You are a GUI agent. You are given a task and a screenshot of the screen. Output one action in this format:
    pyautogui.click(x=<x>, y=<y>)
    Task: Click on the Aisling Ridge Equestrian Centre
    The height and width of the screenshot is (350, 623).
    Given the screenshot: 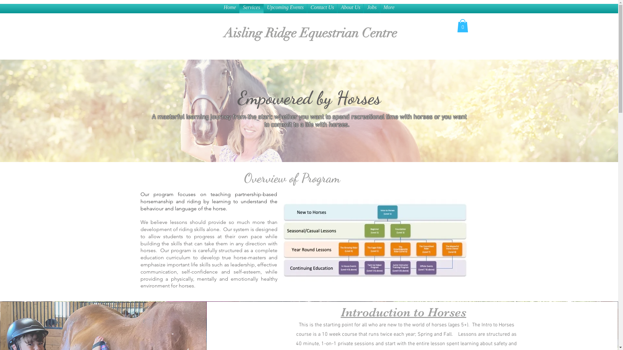 What is the action you would take?
    pyautogui.click(x=311, y=33)
    